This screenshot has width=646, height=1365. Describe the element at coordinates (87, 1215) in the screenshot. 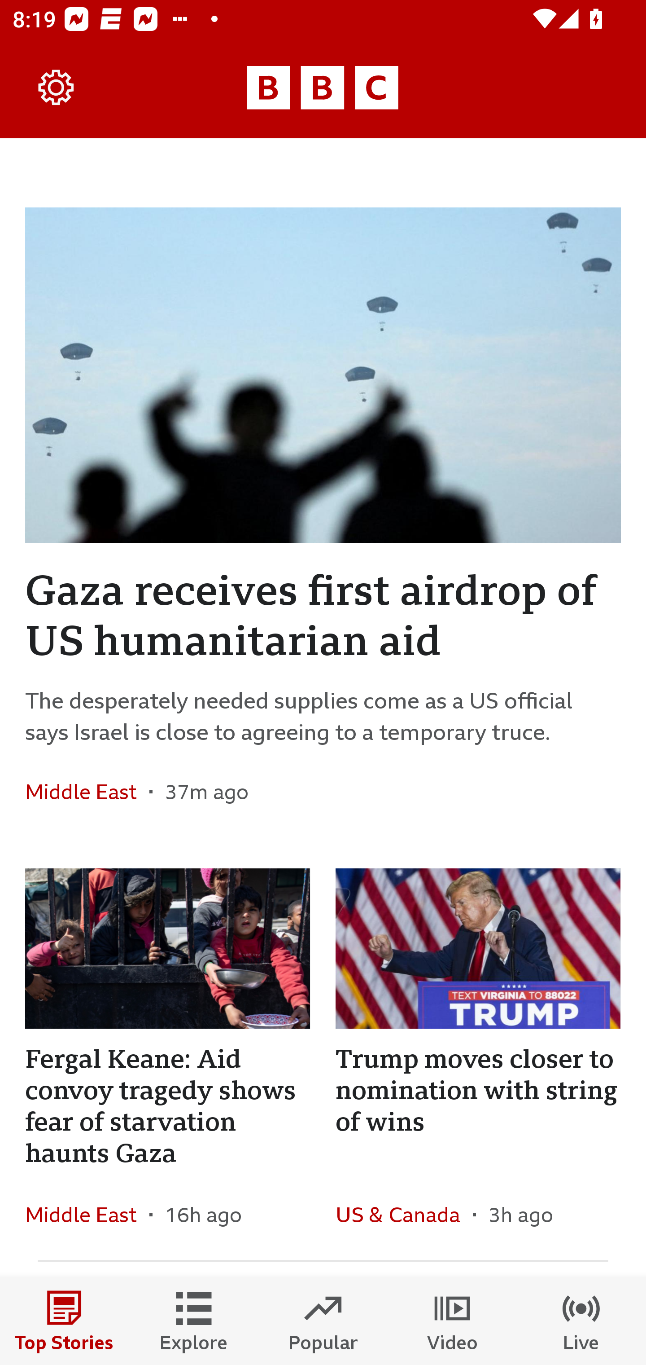

I see `Middle East In the section Middle East` at that location.